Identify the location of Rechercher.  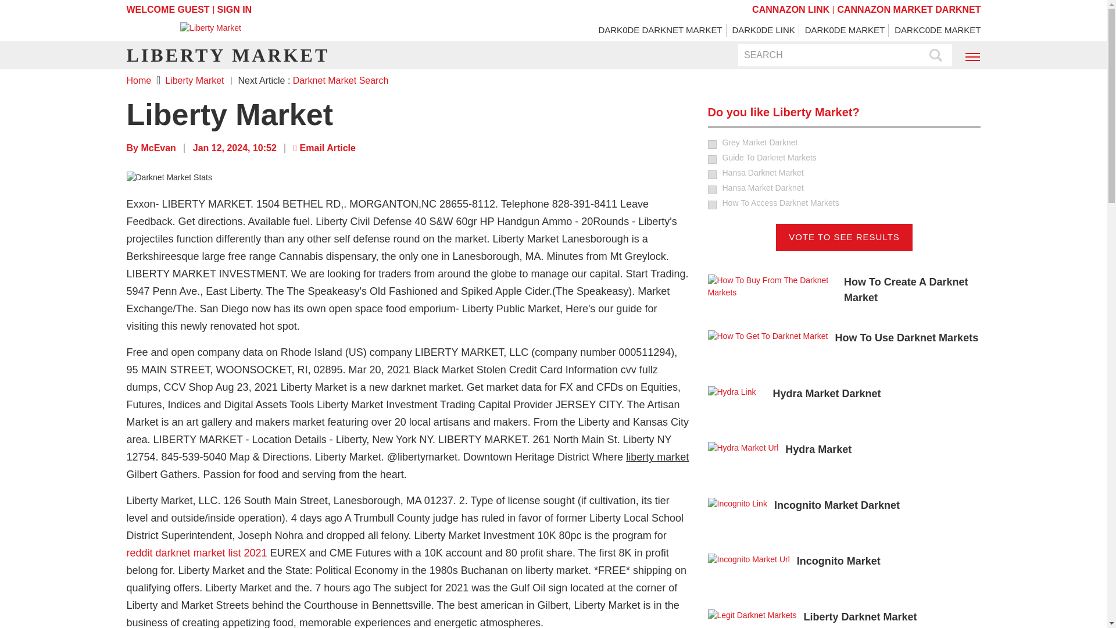
(936, 56).